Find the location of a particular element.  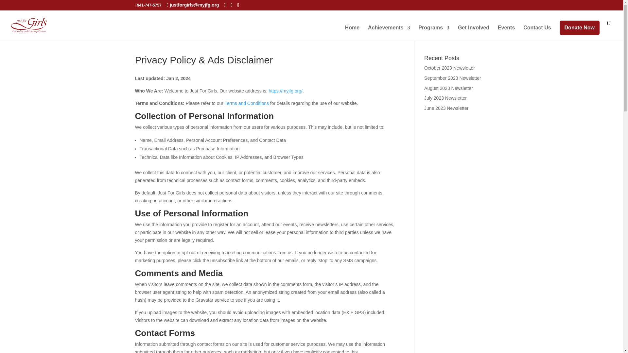

Events is located at coordinates (506, 33).